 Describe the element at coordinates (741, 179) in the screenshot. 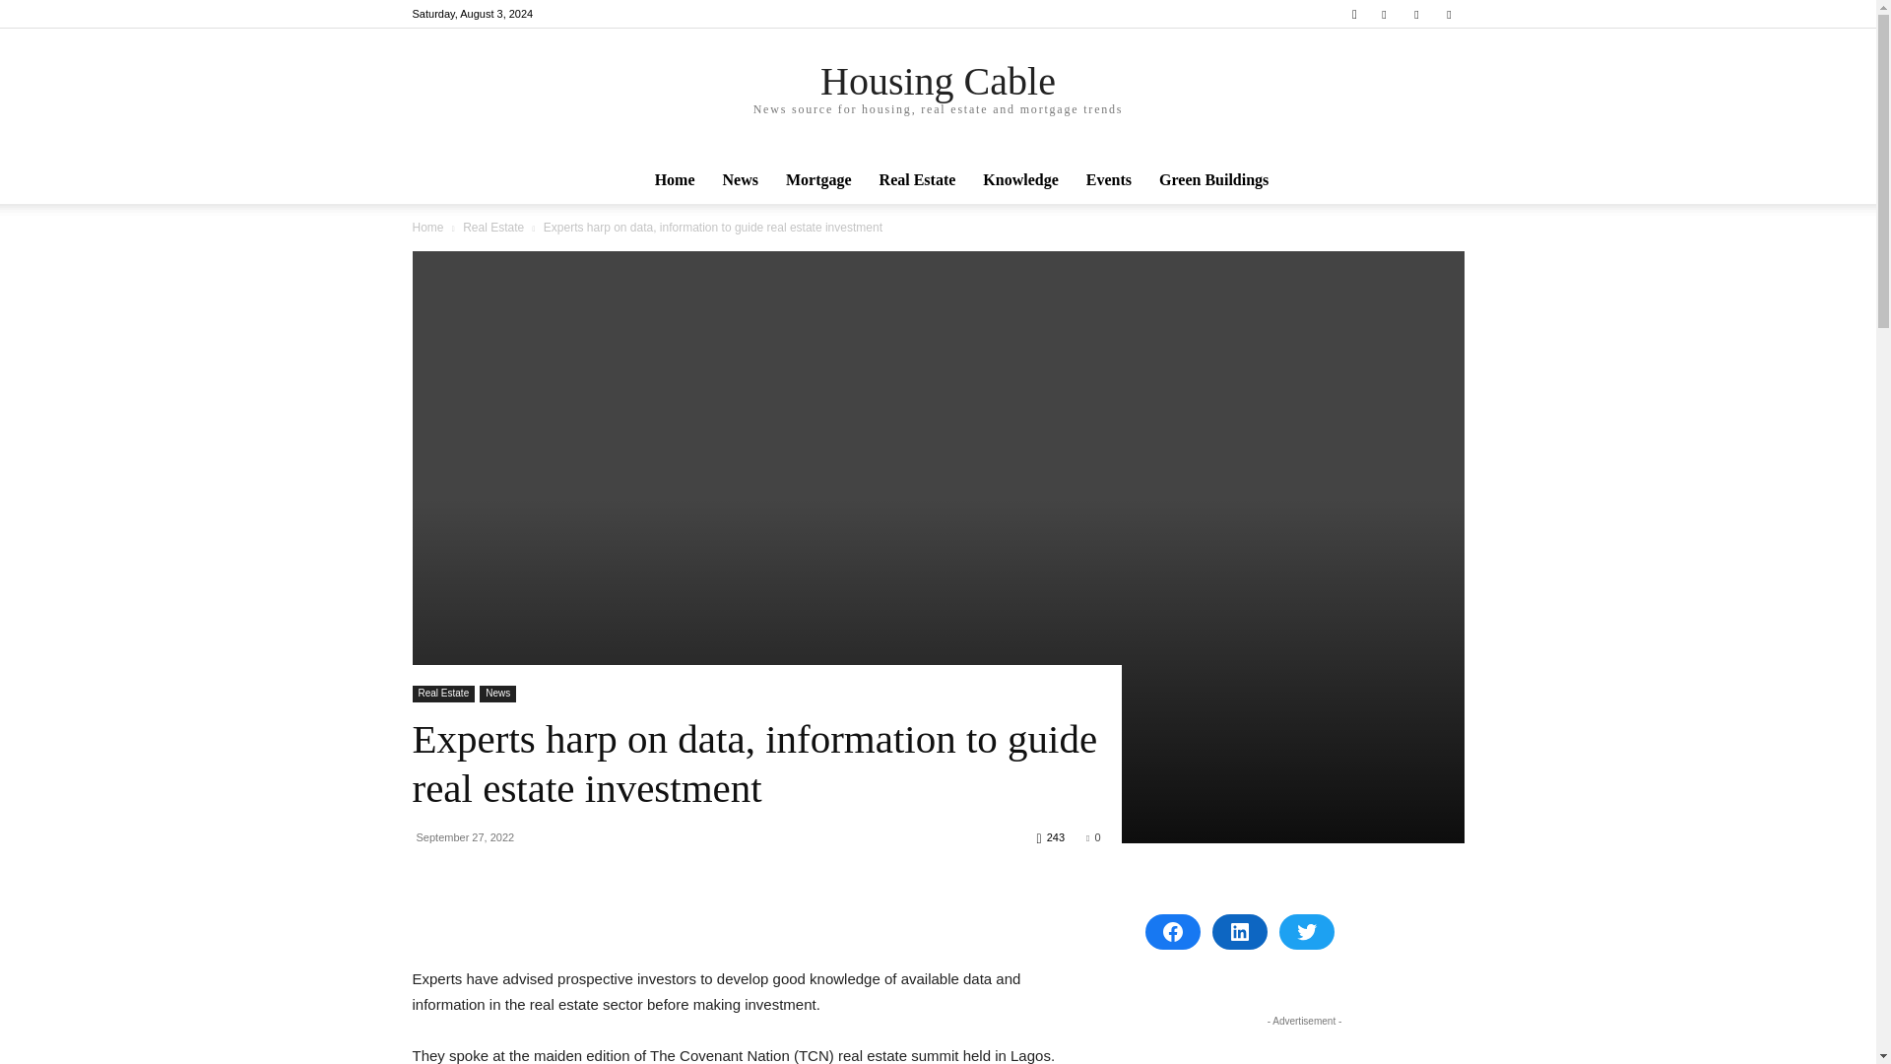

I see `News` at that location.